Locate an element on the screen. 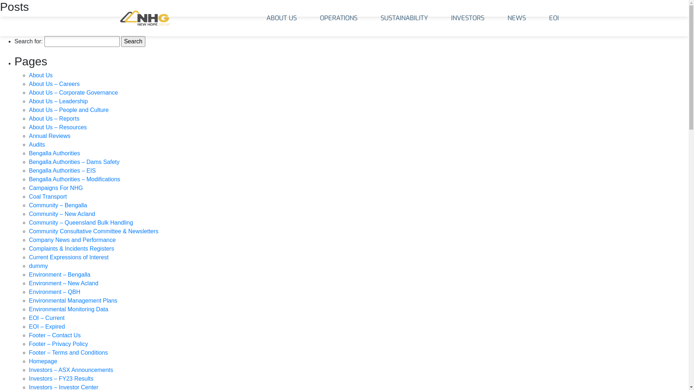  Audits is located at coordinates (37, 144).